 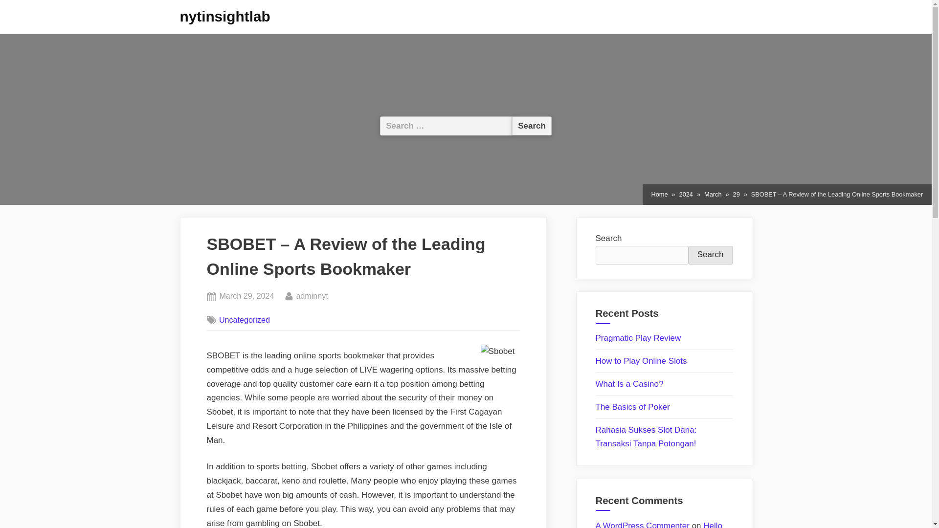 What do you see at coordinates (713, 195) in the screenshot?
I see `2024` at bounding box center [713, 195].